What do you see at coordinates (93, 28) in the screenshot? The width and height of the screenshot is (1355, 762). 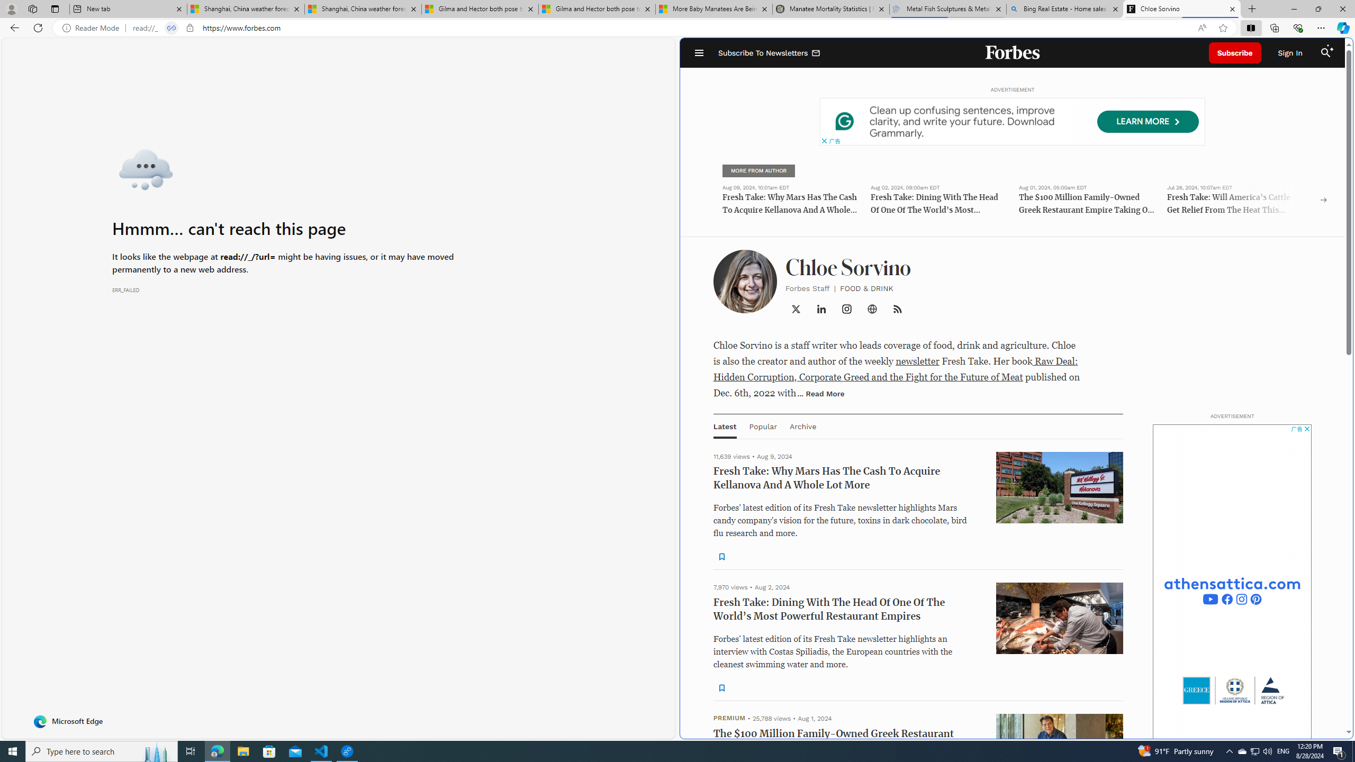 I see `Reader Mode` at bounding box center [93, 28].